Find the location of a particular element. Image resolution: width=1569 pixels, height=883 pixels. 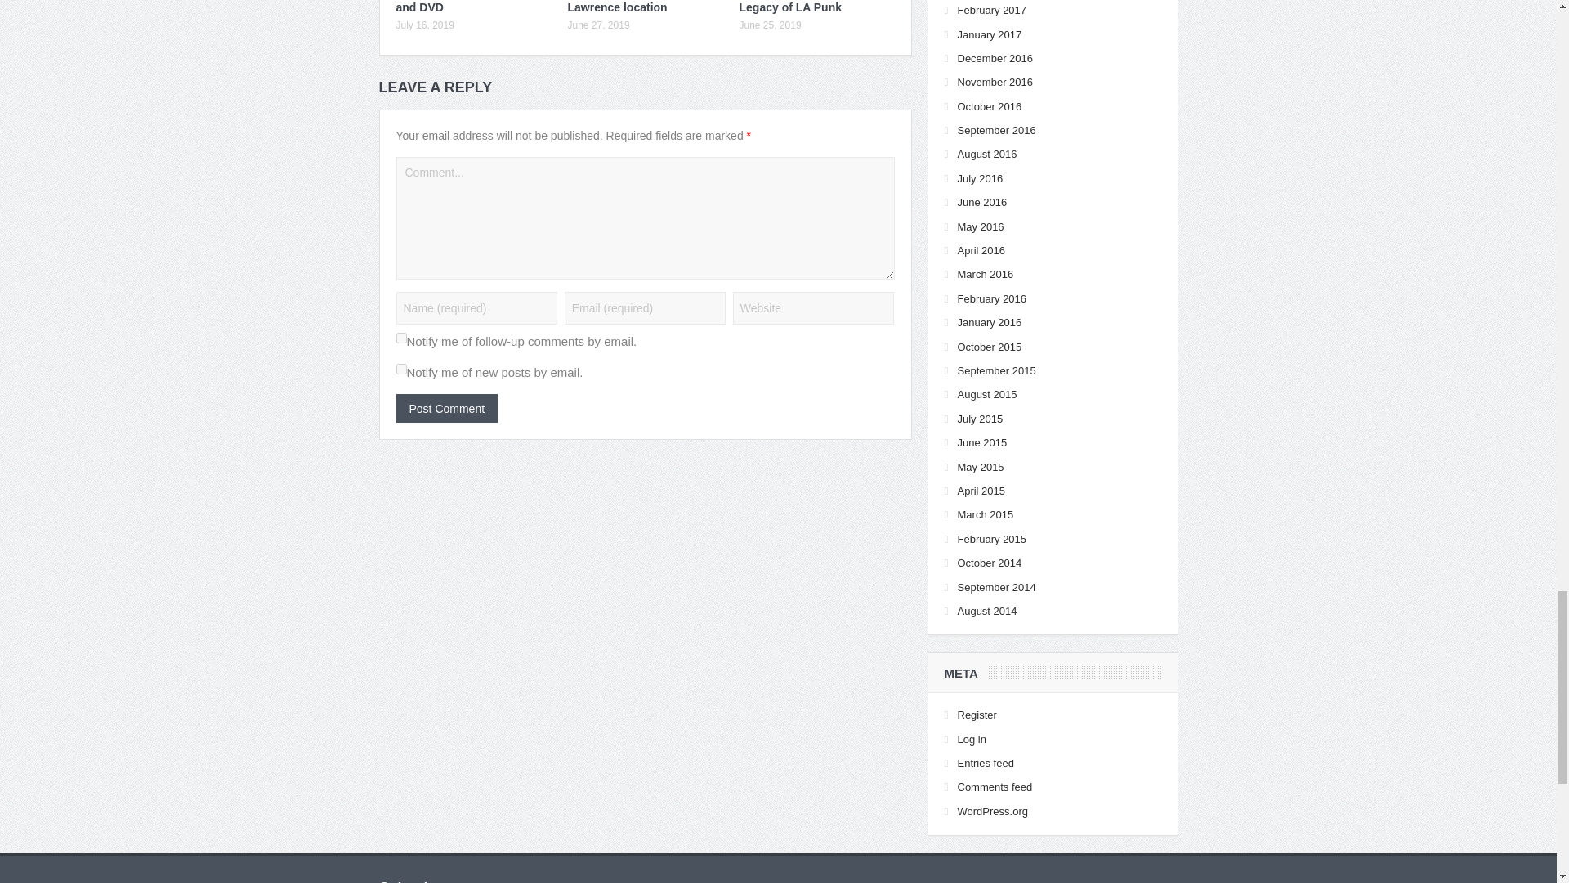

Post Comment is located at coordinates (446, 408).